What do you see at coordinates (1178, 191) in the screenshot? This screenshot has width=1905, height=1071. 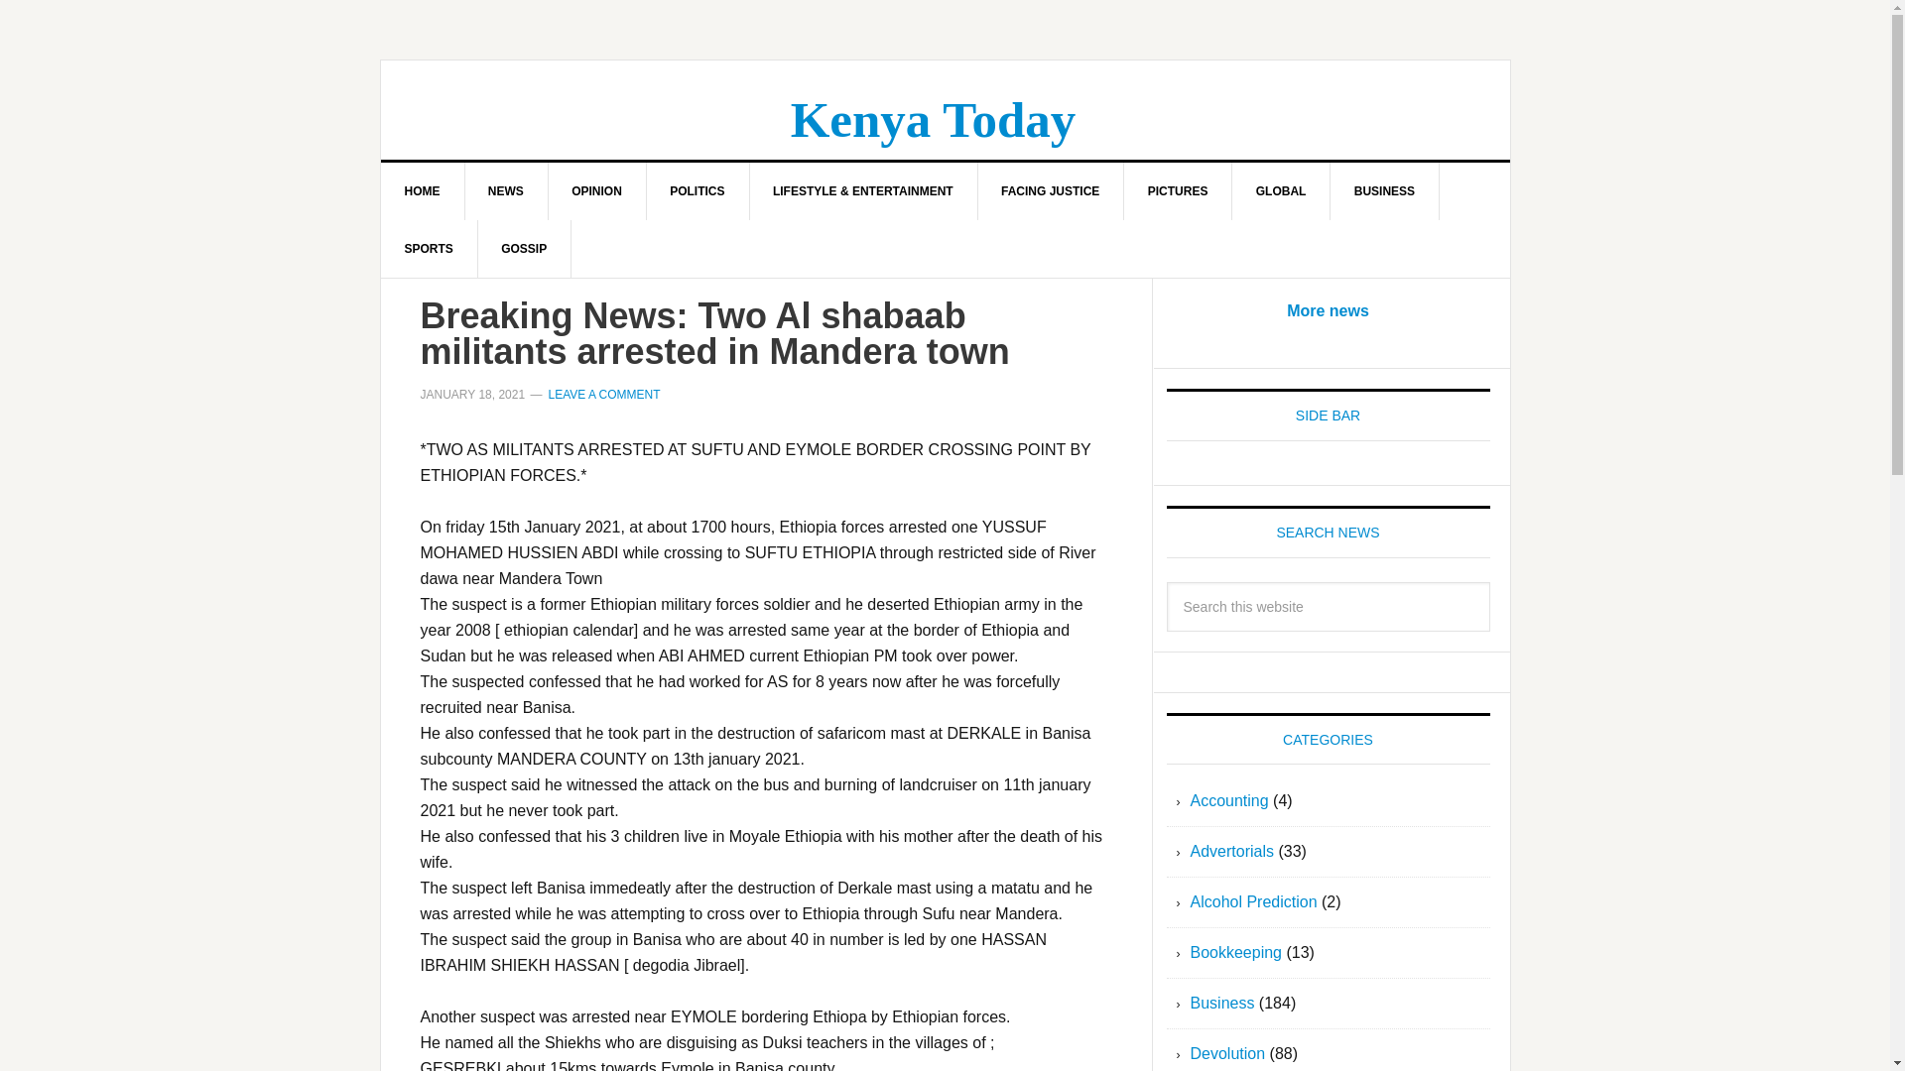 I see `PICTURES` at bounding box center [1178, 191].